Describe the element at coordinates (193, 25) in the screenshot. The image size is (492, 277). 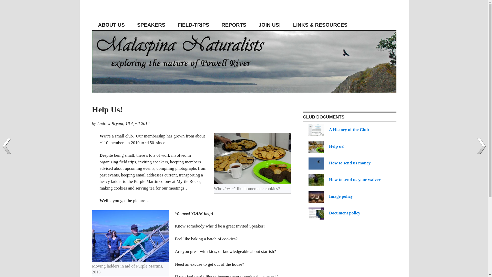
I see `FIELD-TRIPS` at that location.